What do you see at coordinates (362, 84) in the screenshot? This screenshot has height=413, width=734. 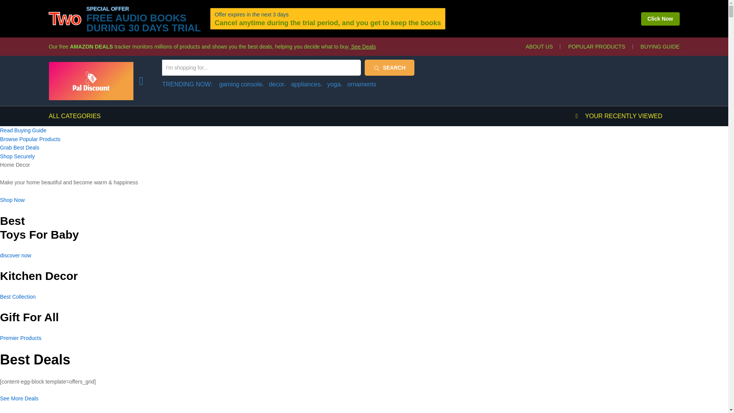 I see `ornaments` at bounding box center [362, 84].